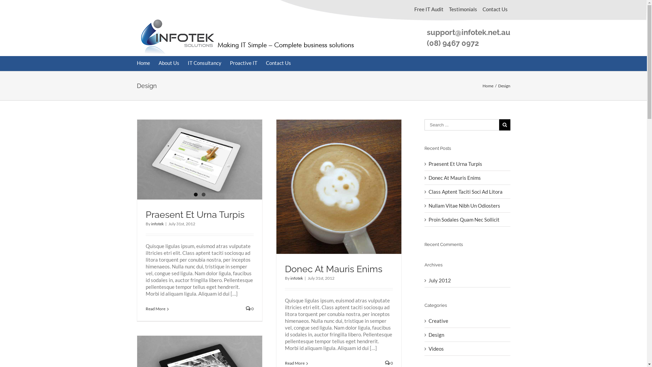 The width and height of the screenshot is (652, 367). I want to click on Design, so click(468, 335).